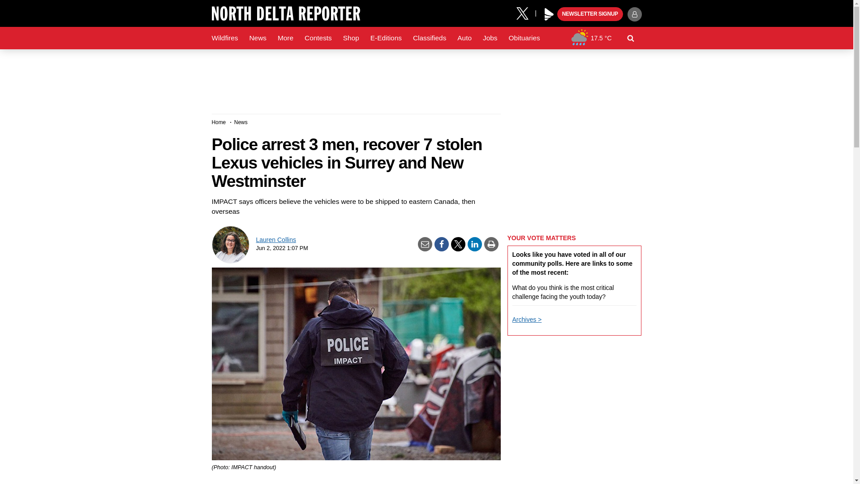 This screenshot has width=860, height=484. What do you see at coordinates (225, 38) in the screenshot?
I see `Wildfires` at bounding box center [225, 38].